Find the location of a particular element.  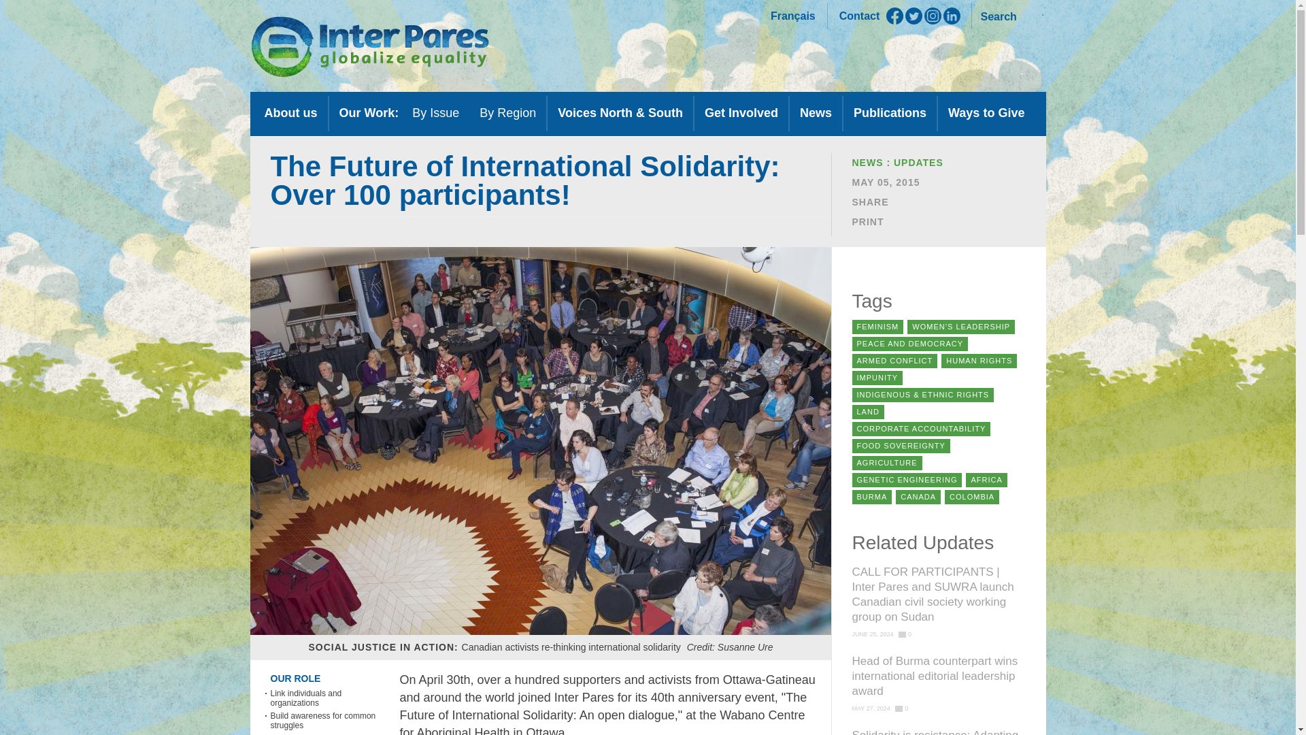

LinkedIn is located at coordinates (951, 15).